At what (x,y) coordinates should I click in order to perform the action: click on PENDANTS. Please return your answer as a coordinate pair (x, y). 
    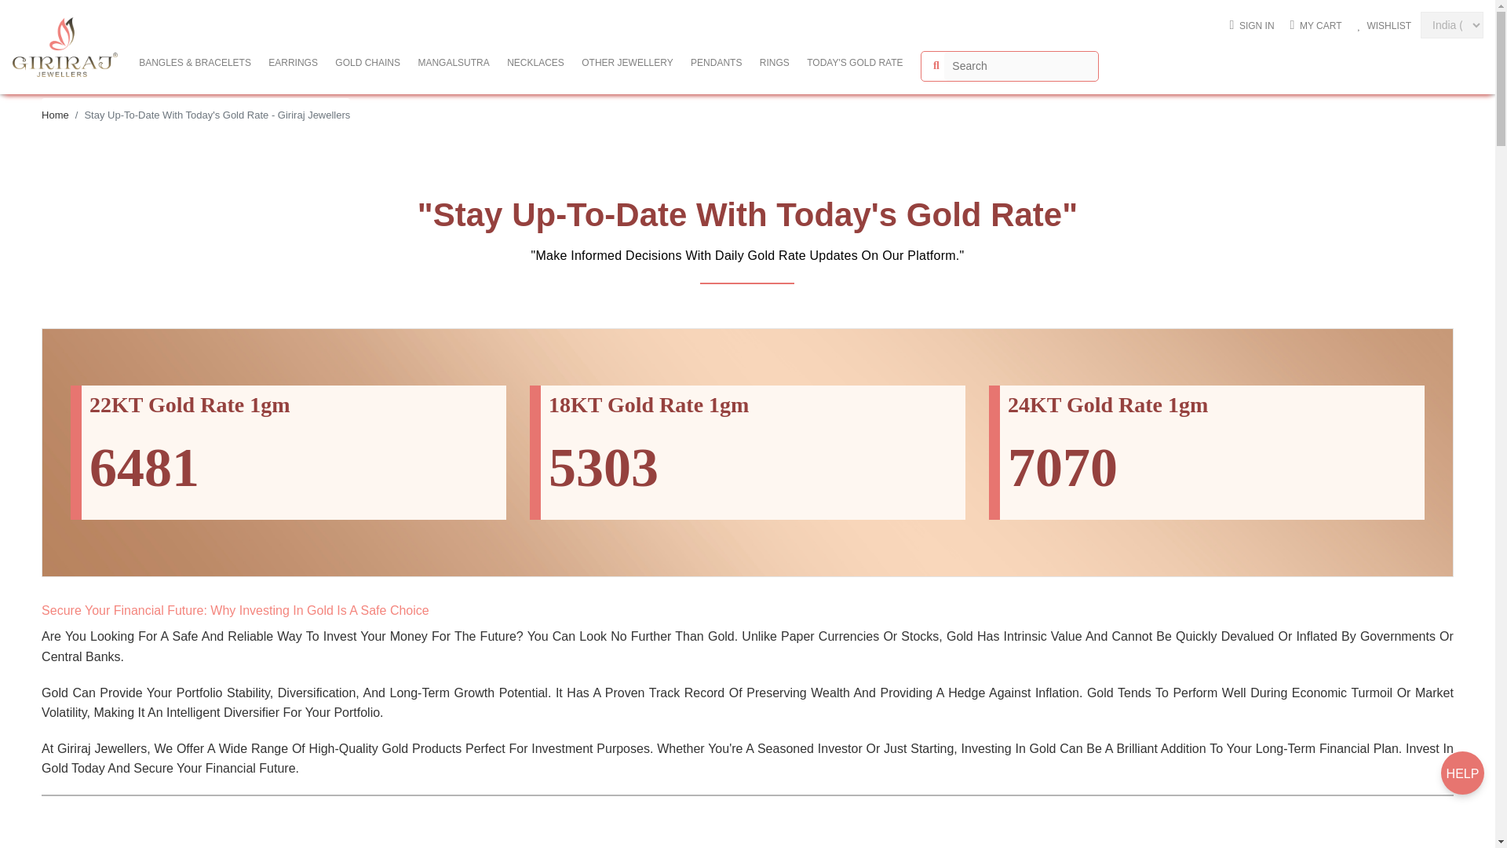
    Looking at the image, I should click on (716, 60).